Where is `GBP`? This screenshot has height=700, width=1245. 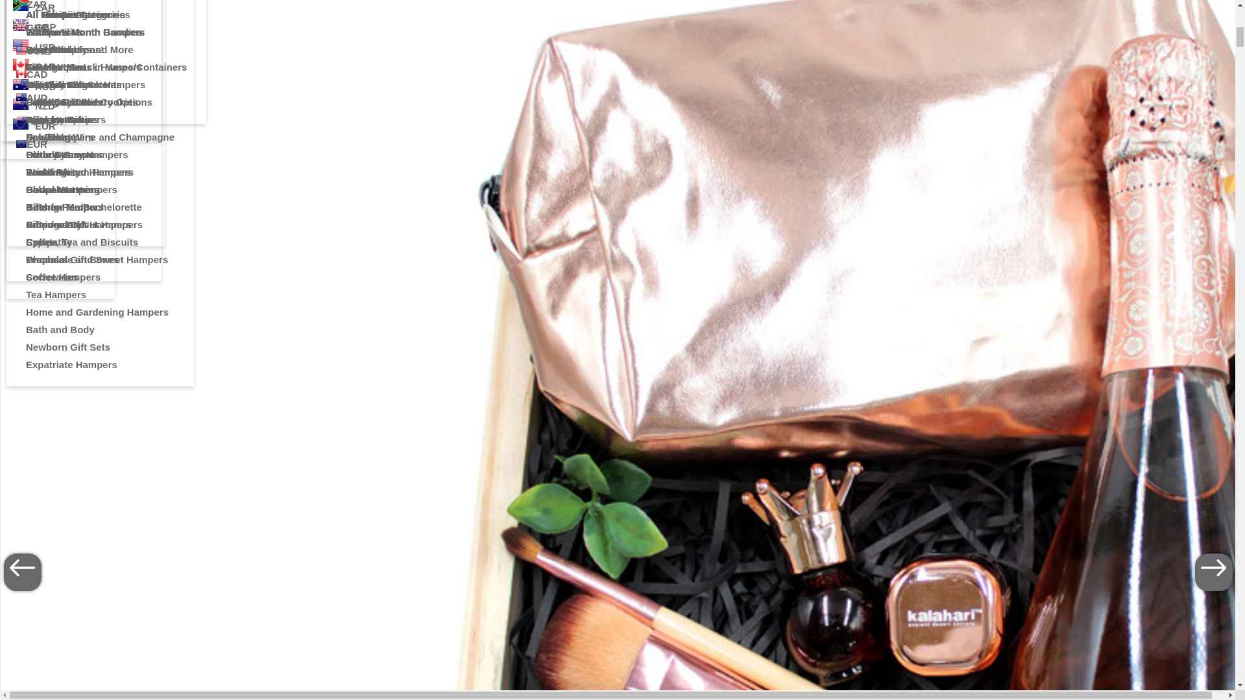
GBP is located at coordinates (38, 26).